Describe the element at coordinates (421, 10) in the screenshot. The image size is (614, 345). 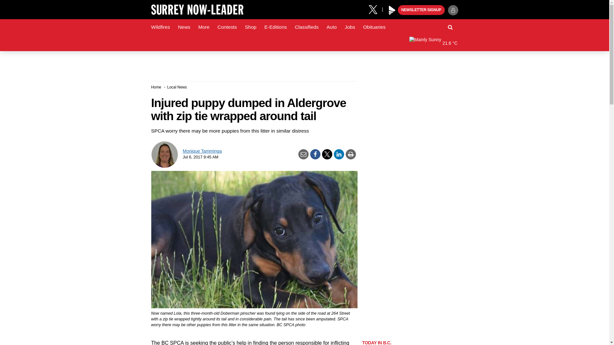
I see `NEWSLETTER SIGNUP` at that location.